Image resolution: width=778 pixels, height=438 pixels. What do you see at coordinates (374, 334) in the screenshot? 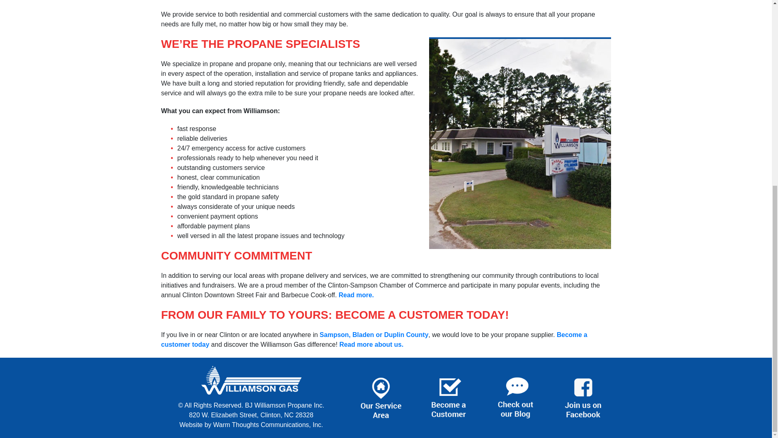
I see `service area` at bounding box center [374, 334].